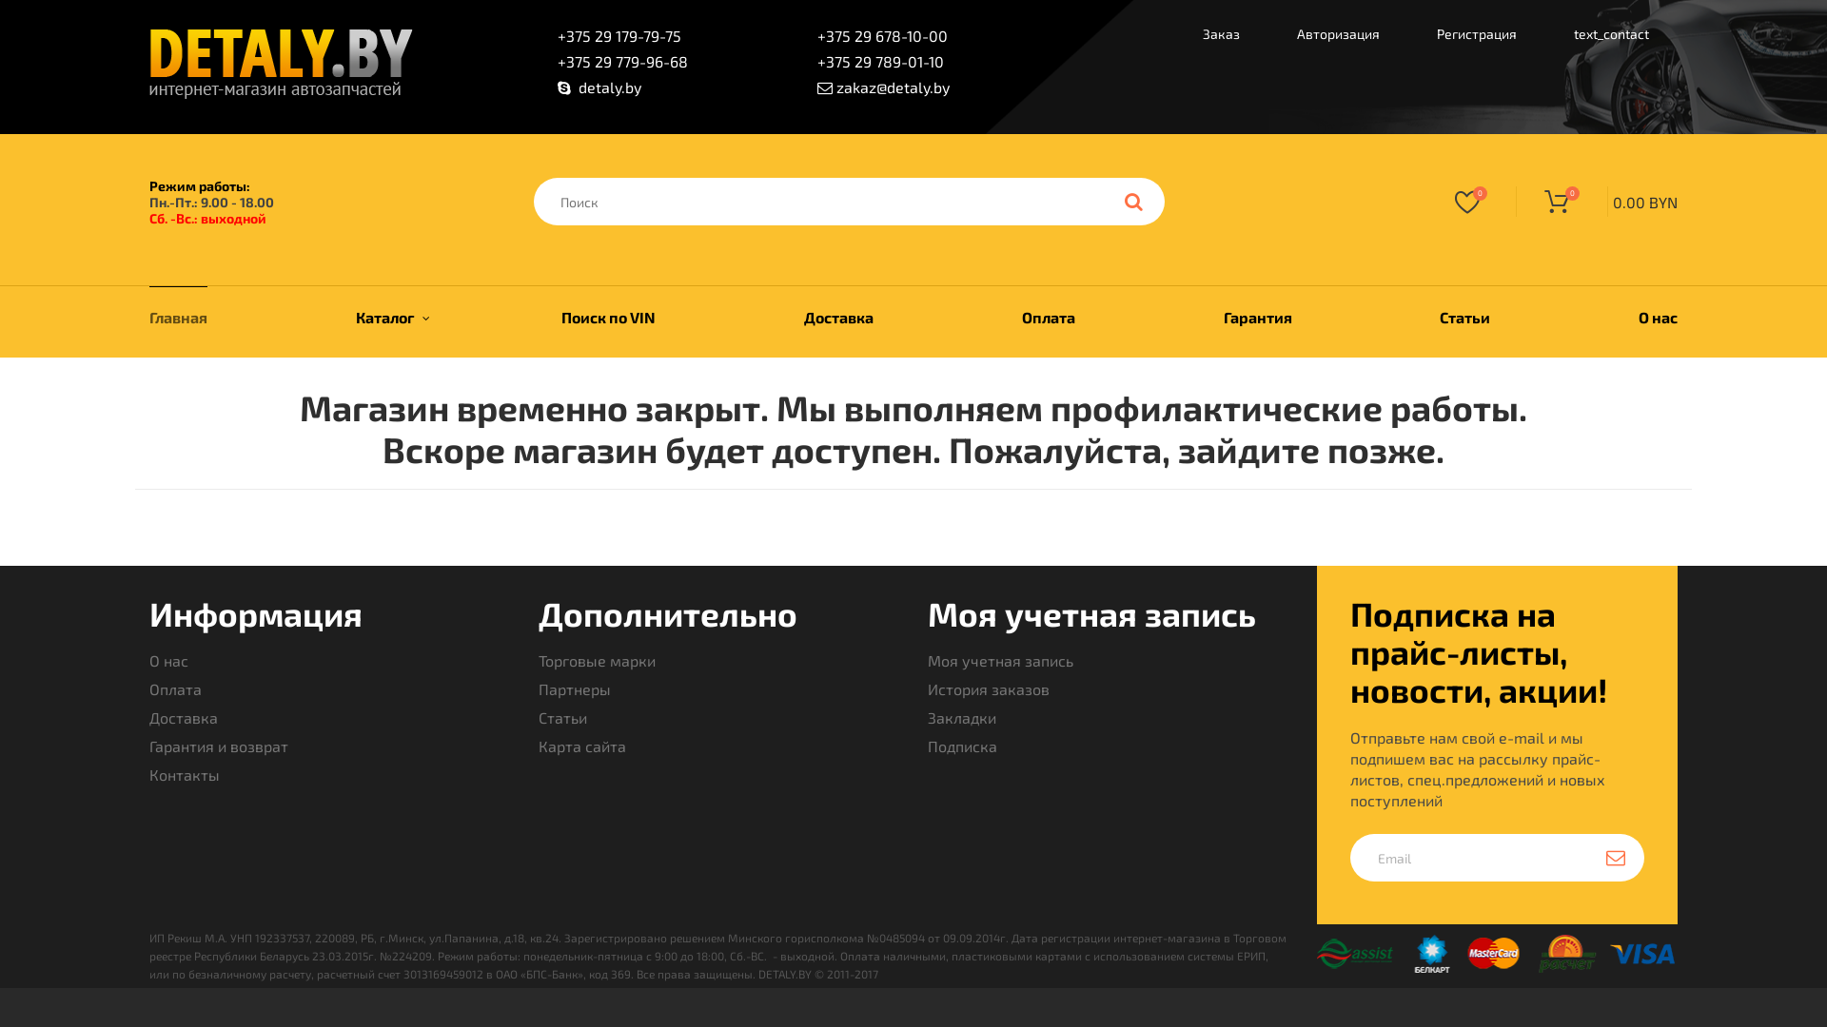 The image size is (1827, 1027). I want to click on 0
0.00 BYN, so click(1597, 202).